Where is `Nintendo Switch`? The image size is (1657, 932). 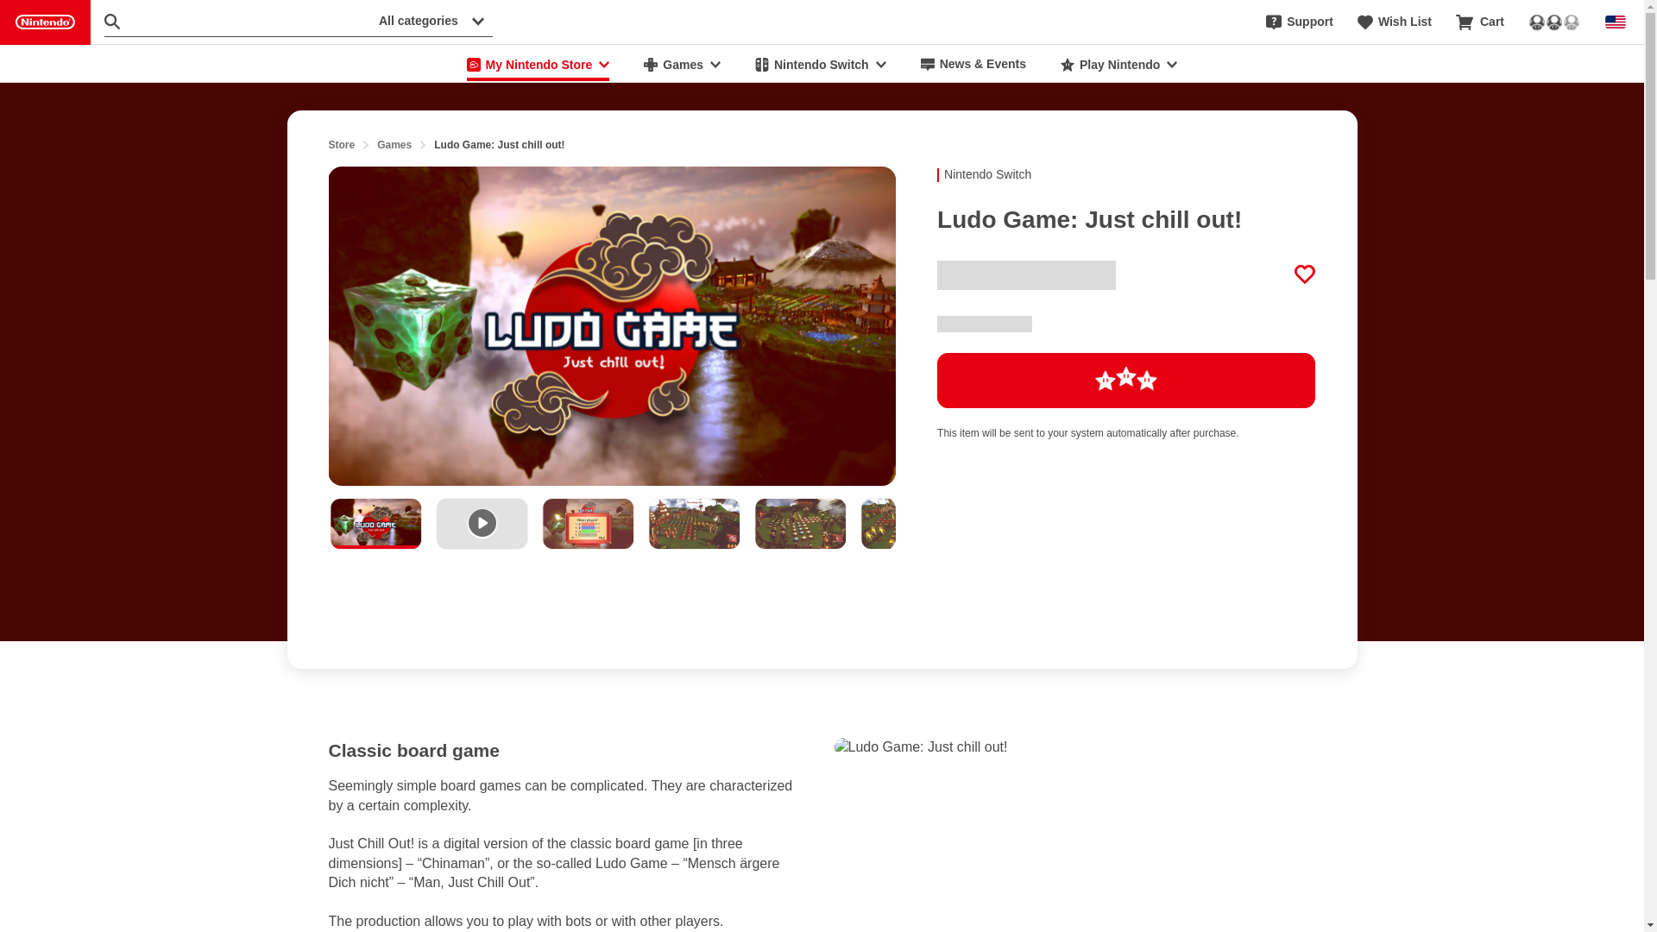
Nintendo Switch is located at coordinates (820, 64).